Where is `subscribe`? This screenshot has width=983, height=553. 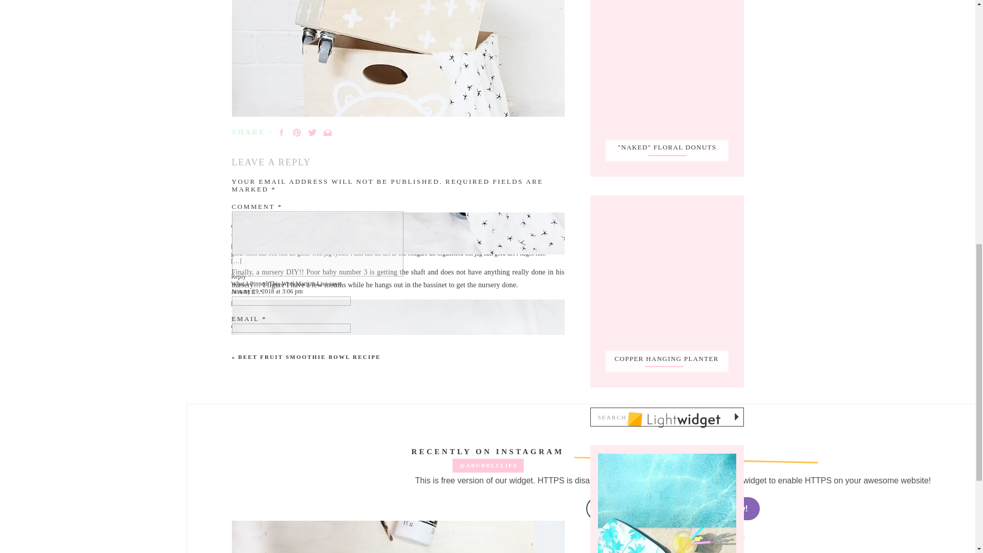
subscribe is located at coordinates (237, 411).